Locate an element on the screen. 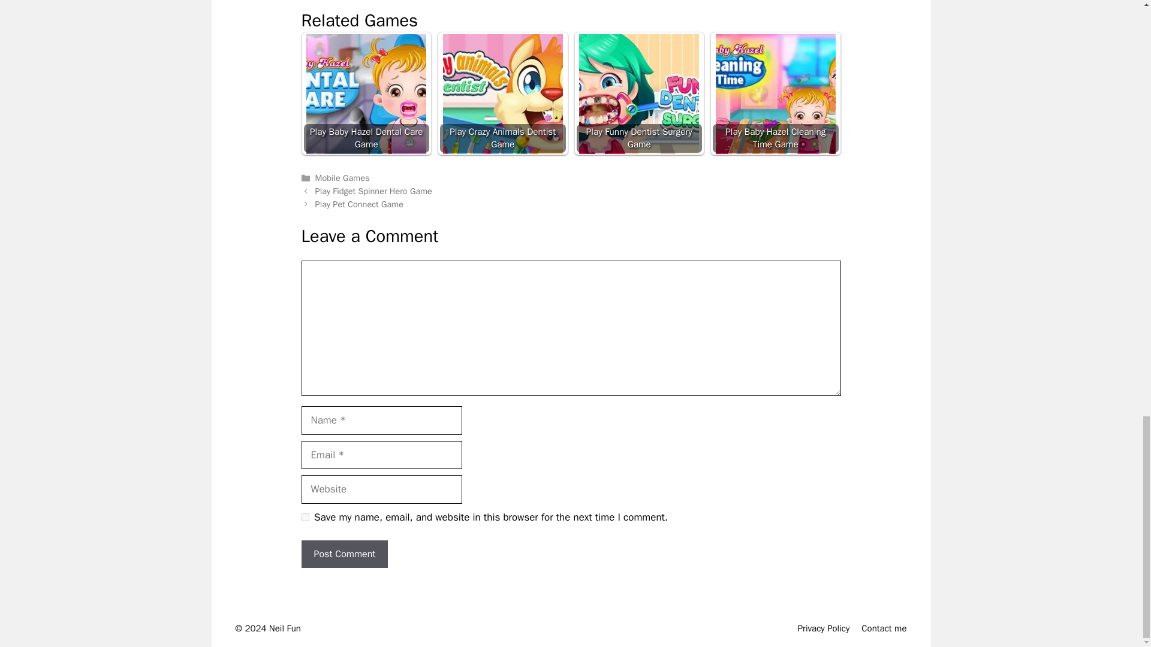 This screenshot has width=1151, height=647. Share is located at coordinates (456, 1).